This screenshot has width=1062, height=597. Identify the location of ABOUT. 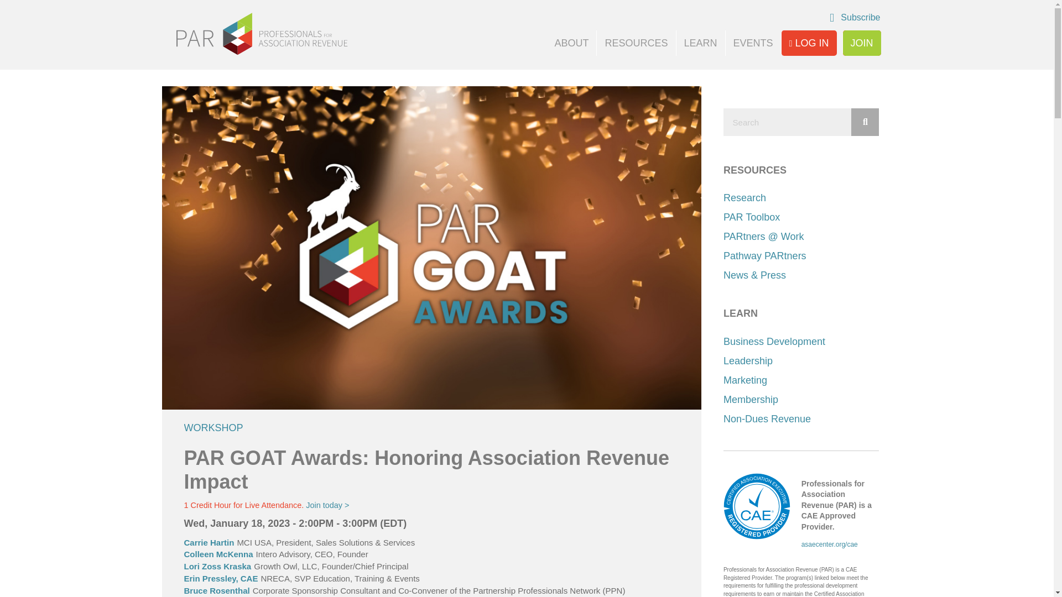
(571, 43).